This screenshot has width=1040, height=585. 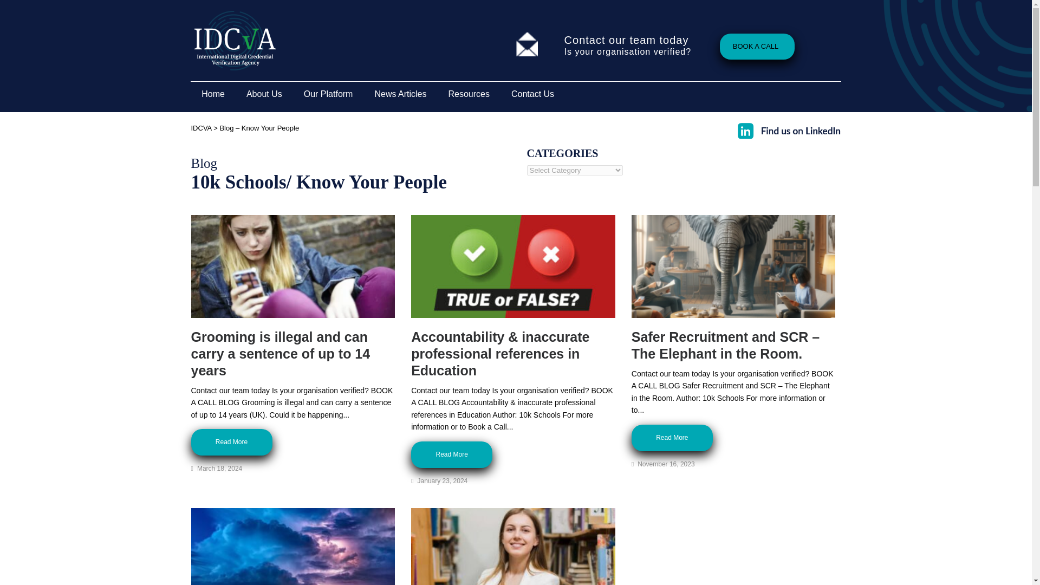 What do you see at coordinates (231, 442) in the screenshot?
I see `Read More` at bounding box center [231, 442].